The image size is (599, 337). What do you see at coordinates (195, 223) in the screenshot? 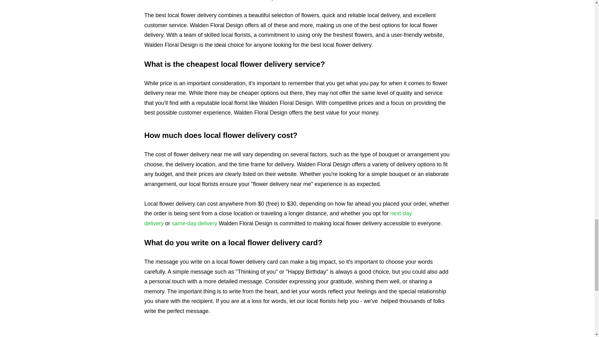
I see `same-day delivery` at bounding box center [195, 223].